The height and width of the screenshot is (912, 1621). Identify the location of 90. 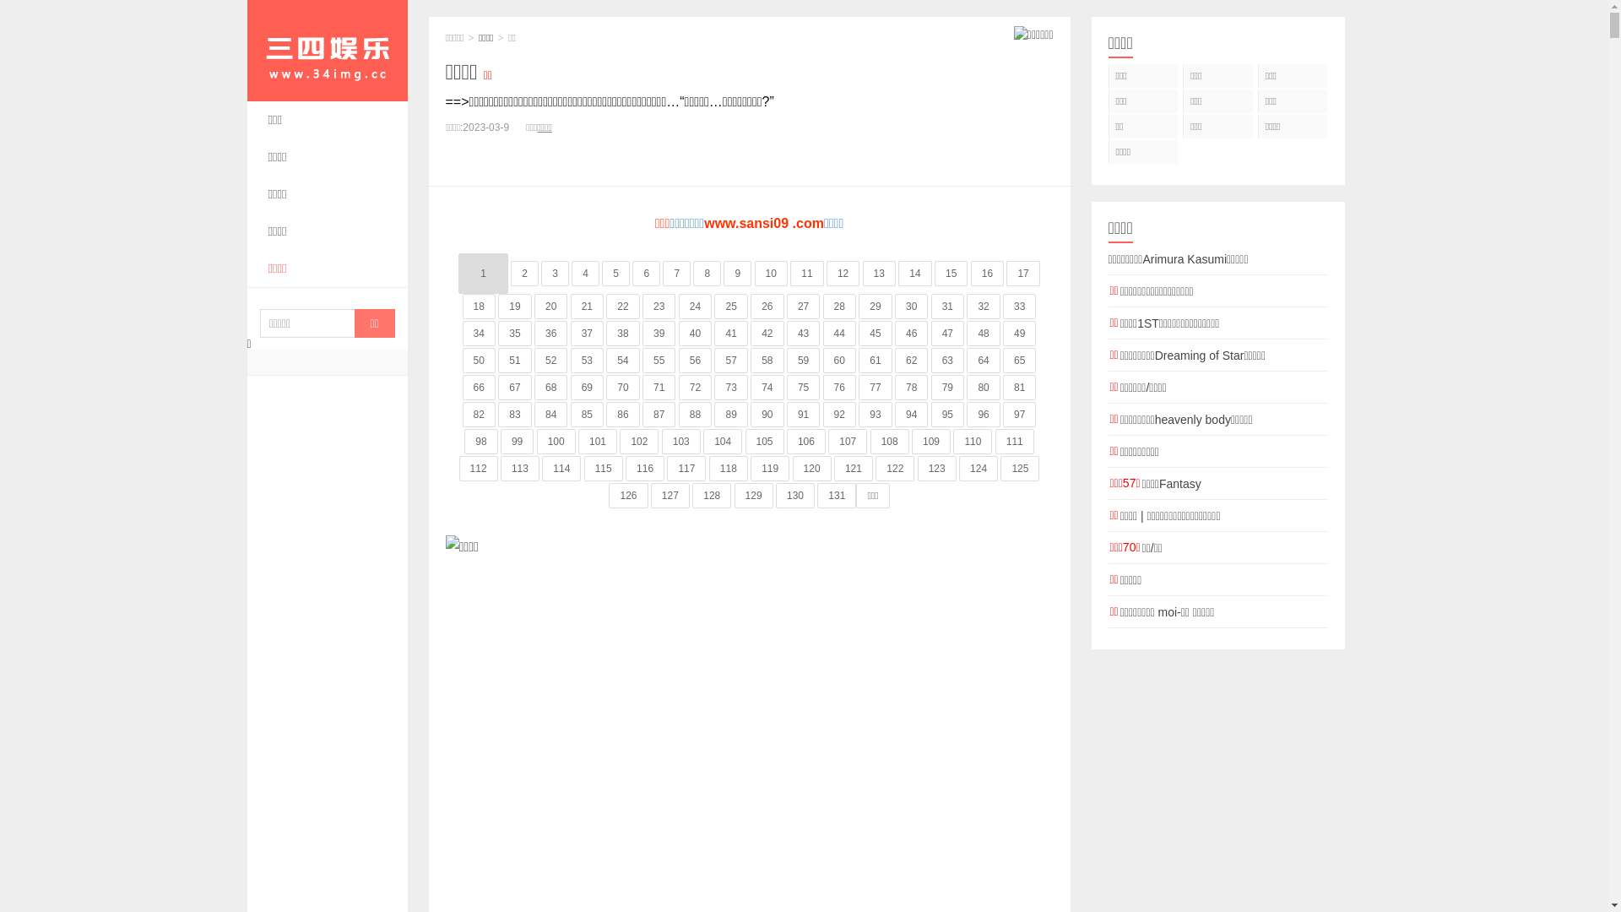
(767, 415).